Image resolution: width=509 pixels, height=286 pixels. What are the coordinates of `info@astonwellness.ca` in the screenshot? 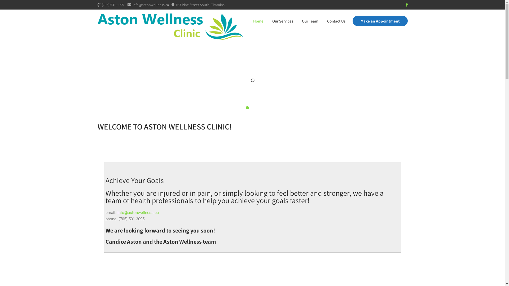 It's located at (148, 5).